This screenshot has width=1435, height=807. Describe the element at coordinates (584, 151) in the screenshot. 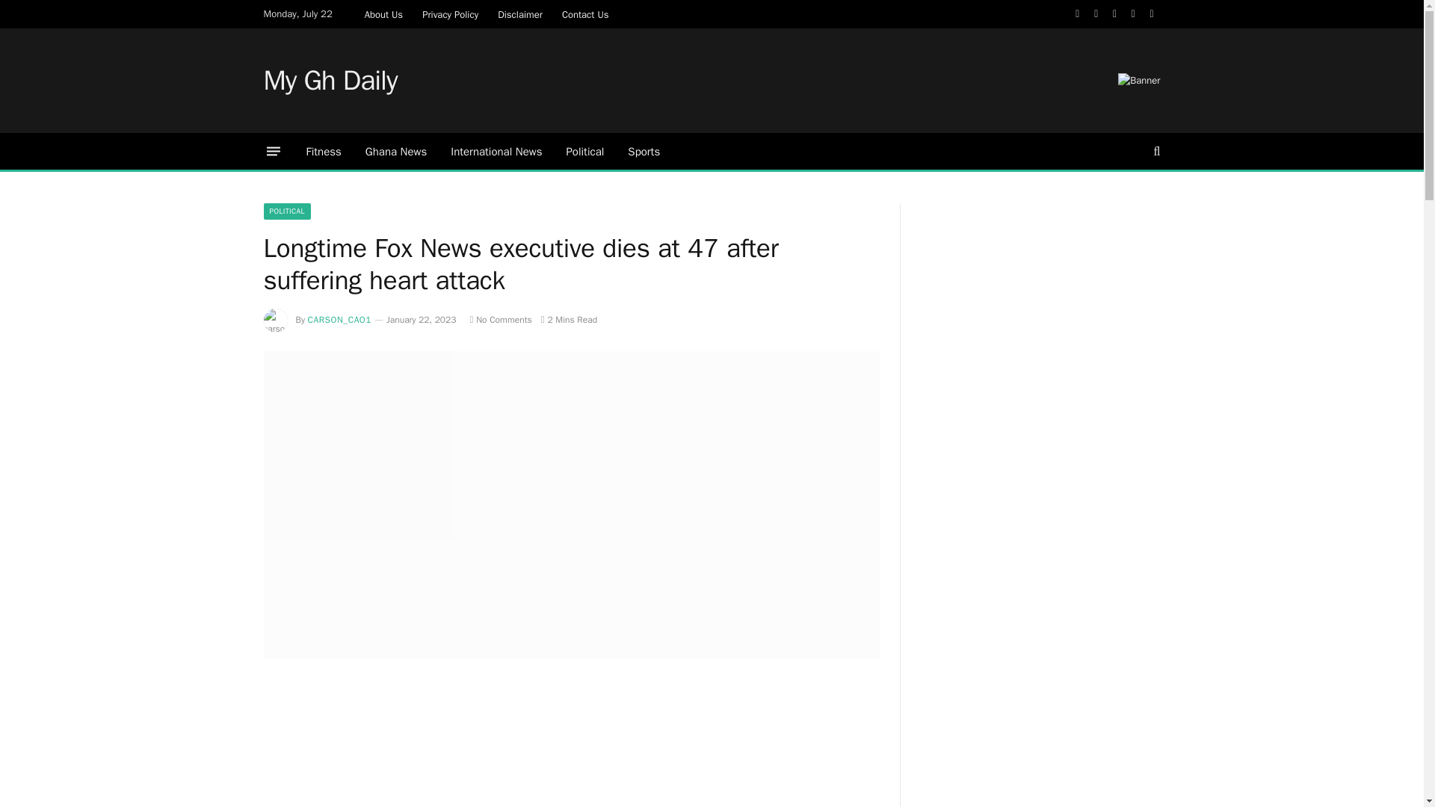

I see `Political` at that location.